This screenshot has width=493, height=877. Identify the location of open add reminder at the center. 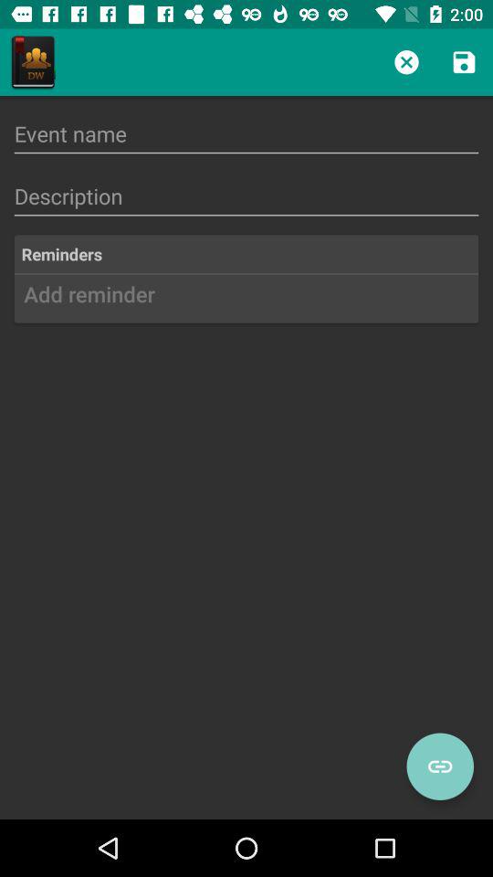
(246, 301).